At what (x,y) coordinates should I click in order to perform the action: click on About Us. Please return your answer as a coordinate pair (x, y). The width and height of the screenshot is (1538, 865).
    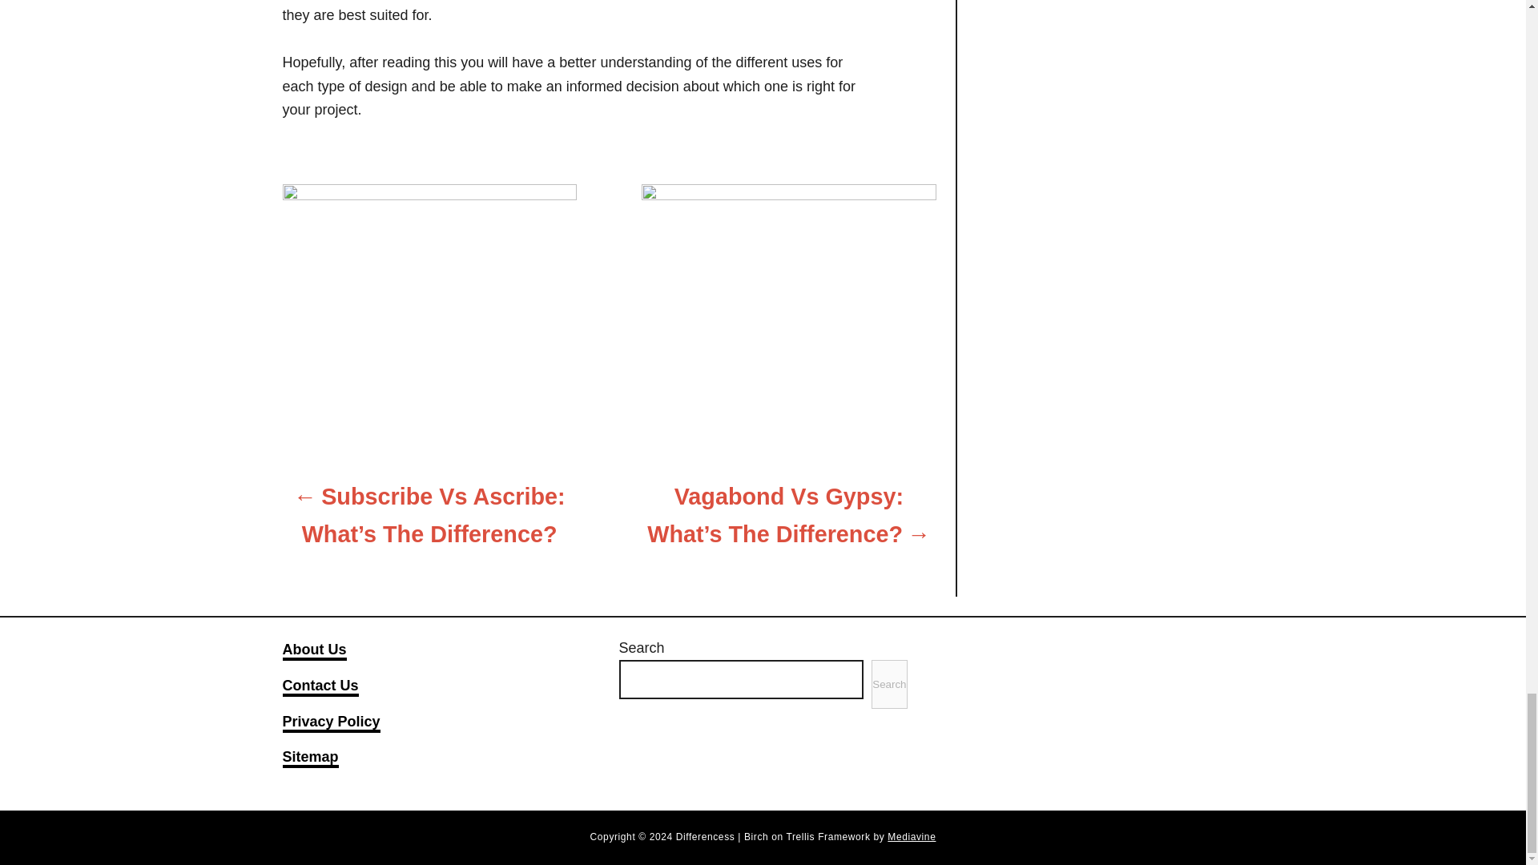
    Looking at the image, I should click on (314, 651).